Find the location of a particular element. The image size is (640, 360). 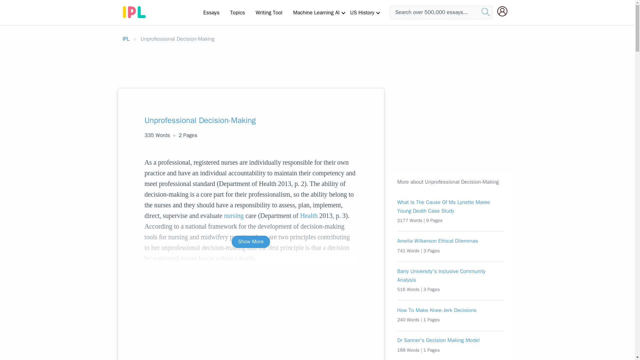

Essays is located at coordinates (211, 12).